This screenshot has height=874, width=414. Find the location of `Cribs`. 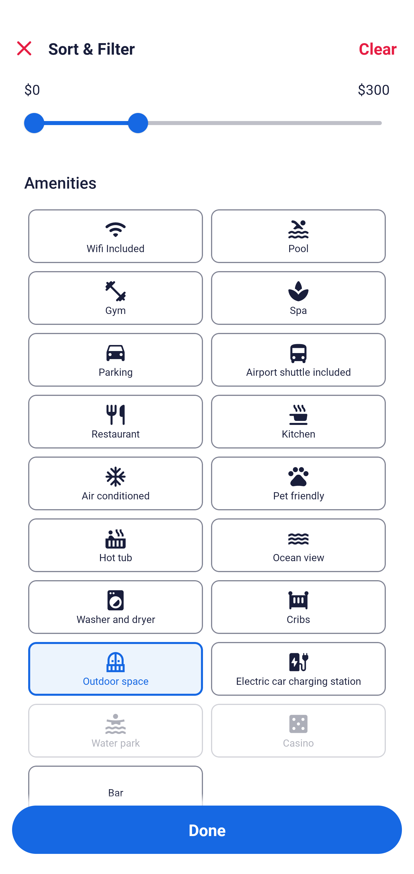

Cribs is located at coordinates (298, 607).